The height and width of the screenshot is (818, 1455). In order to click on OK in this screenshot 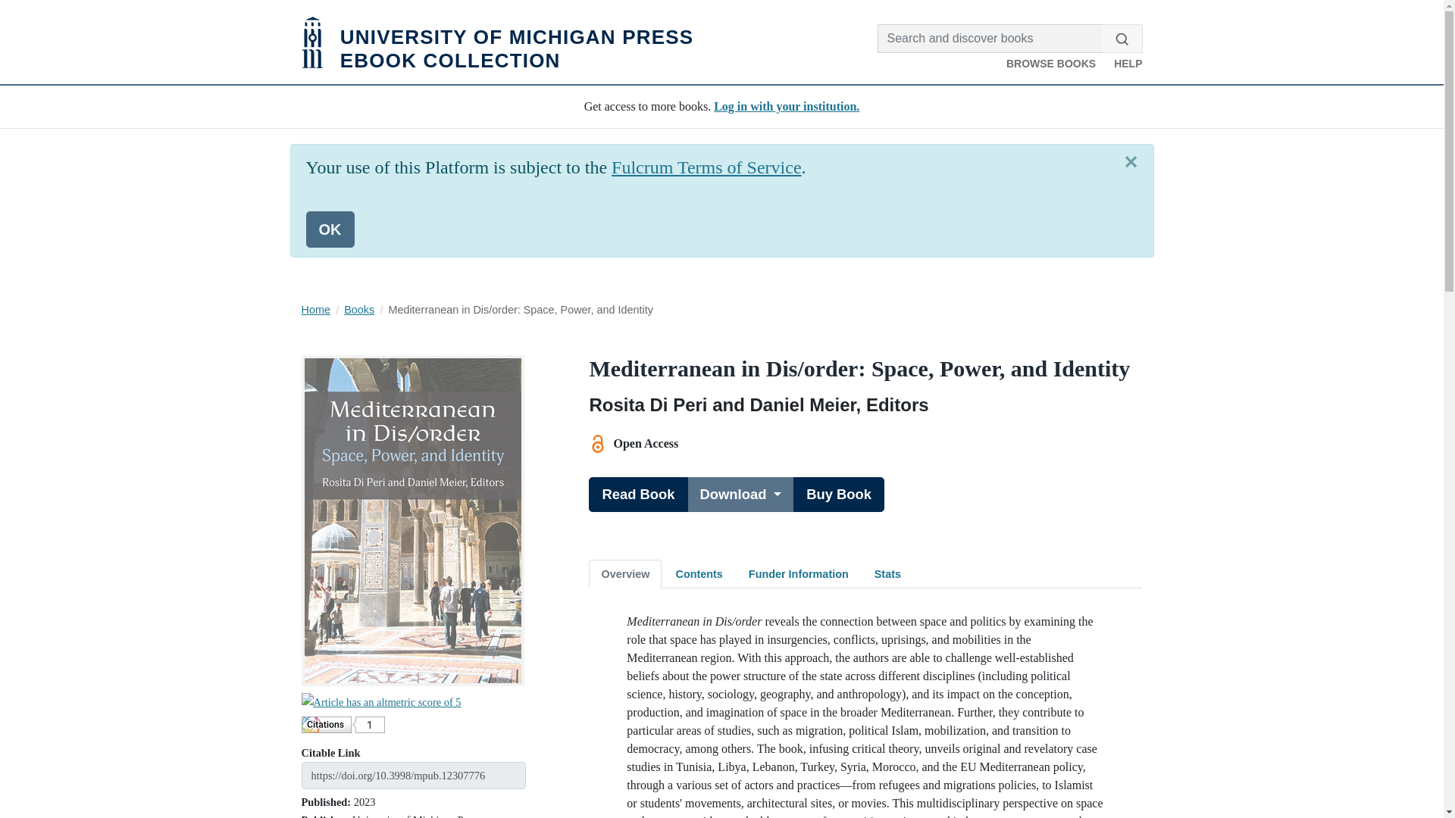, I will do `click(497, 42)`.